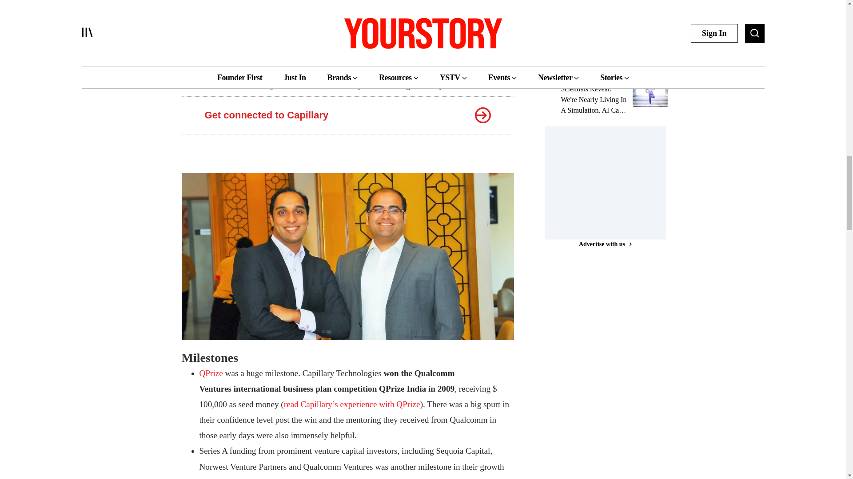  What do you see at coordinates (574, 14) in the screenshot?
I see `FUNDING` at bounding box center [574, 14].